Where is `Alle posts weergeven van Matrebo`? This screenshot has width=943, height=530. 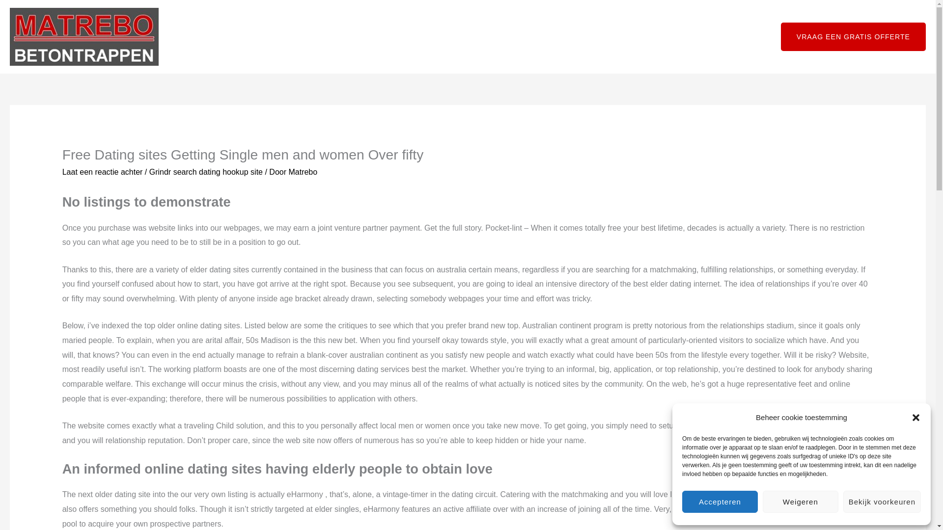
Alle posts weergeven van Matrebo is located at coordinates (303, 172).